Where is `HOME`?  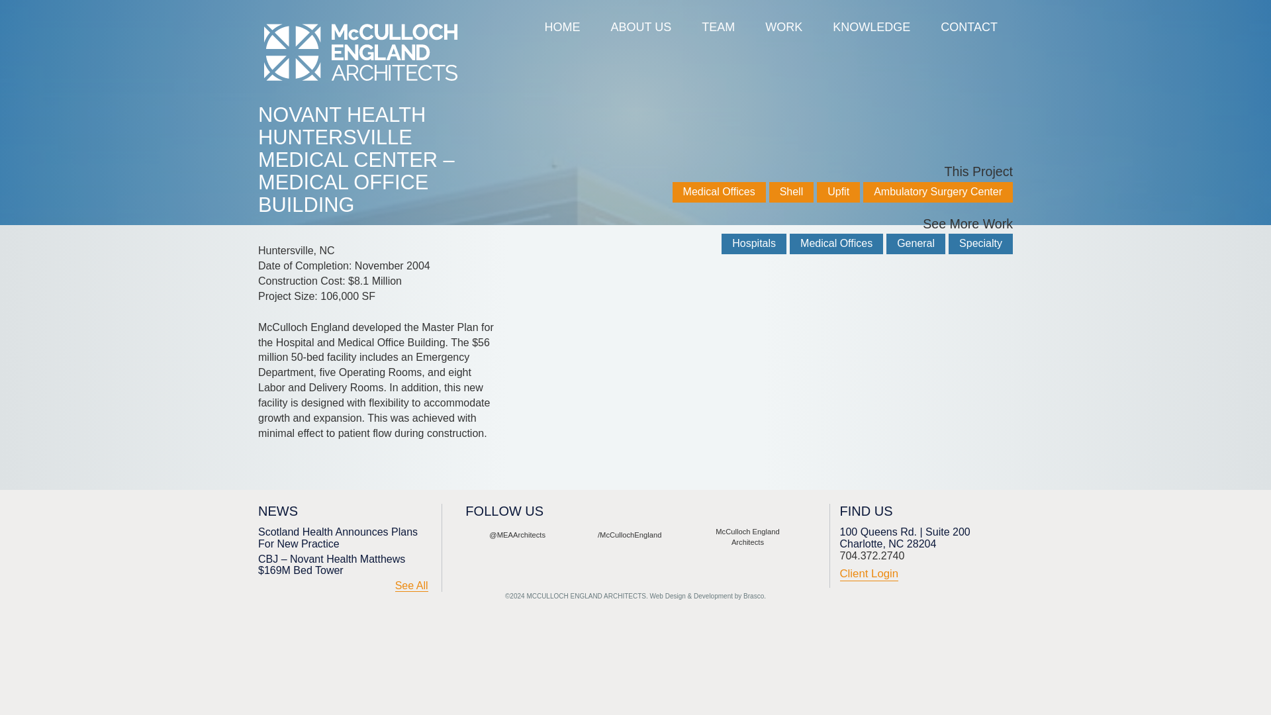
HOME is located at coordinates (562, 28).